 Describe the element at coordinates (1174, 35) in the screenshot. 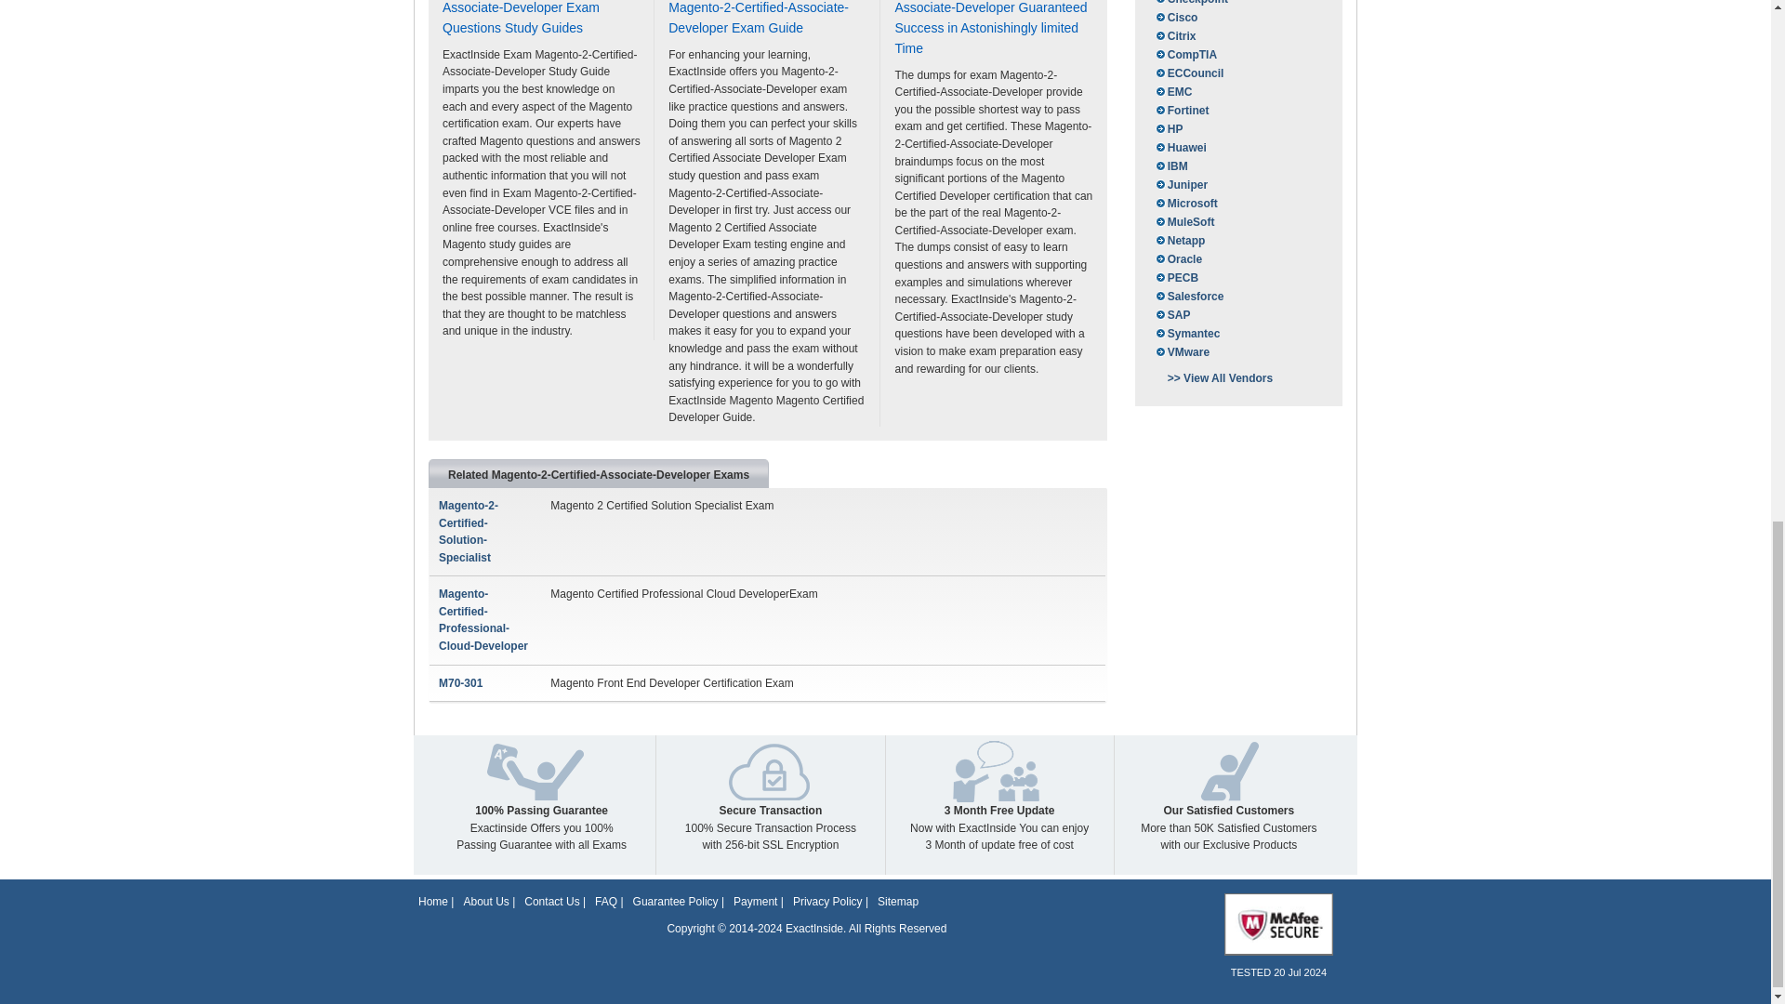

I see `Citrix` at that location.